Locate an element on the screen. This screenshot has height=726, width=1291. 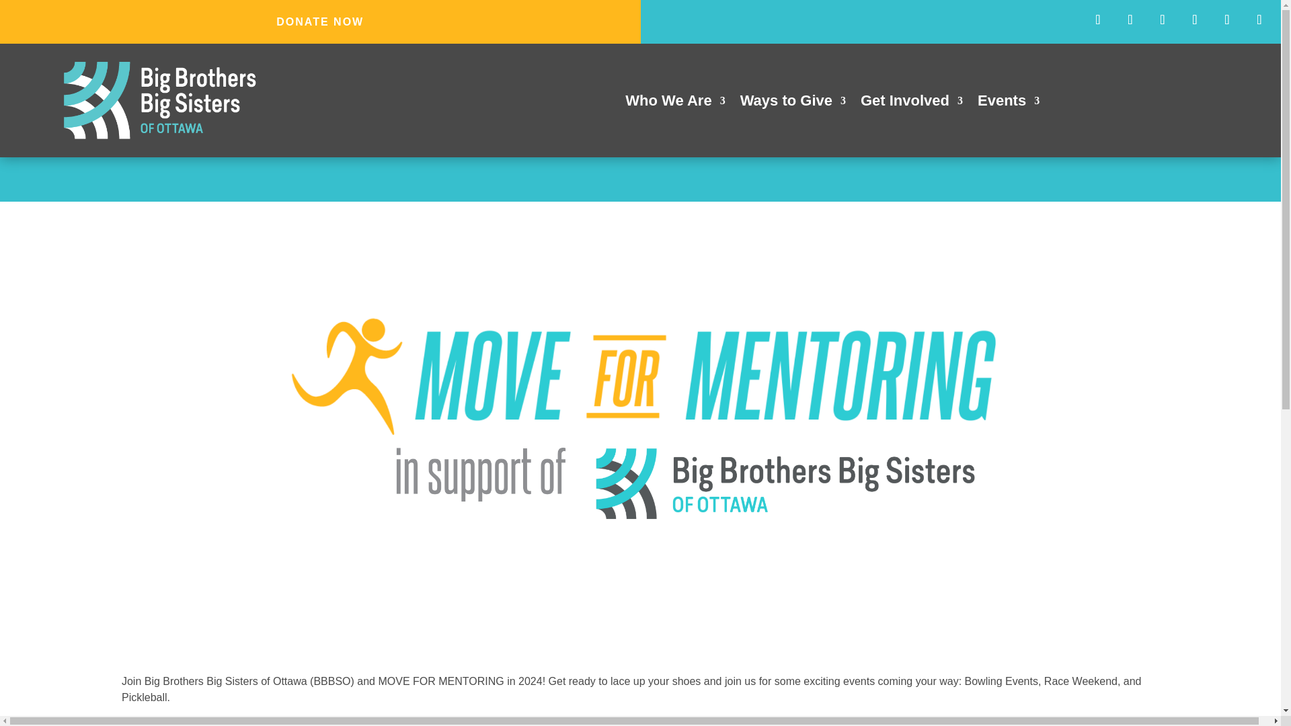
Follow on X is located at coordinates (1130, 19).